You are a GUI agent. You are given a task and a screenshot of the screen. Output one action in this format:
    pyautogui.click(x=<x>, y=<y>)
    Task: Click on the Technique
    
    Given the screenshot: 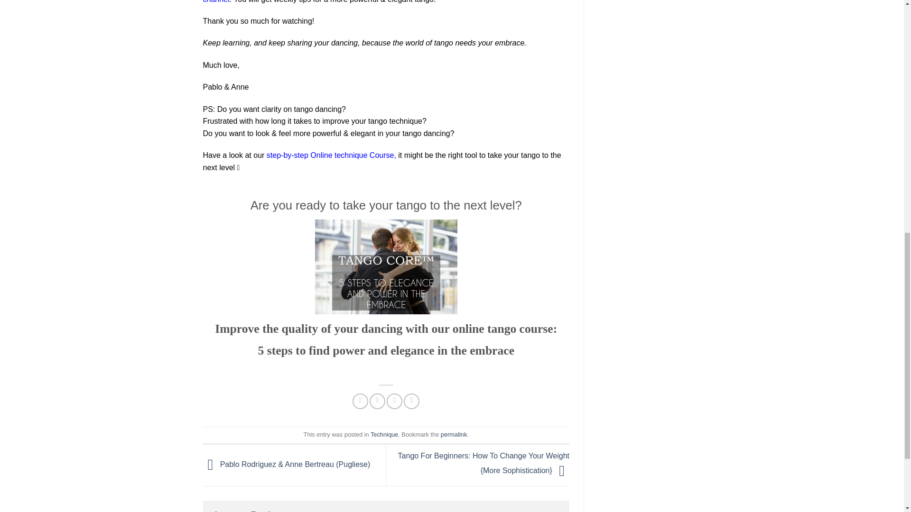 What is the action you would take?
    pyautogui.click(x=384, y=434)
    